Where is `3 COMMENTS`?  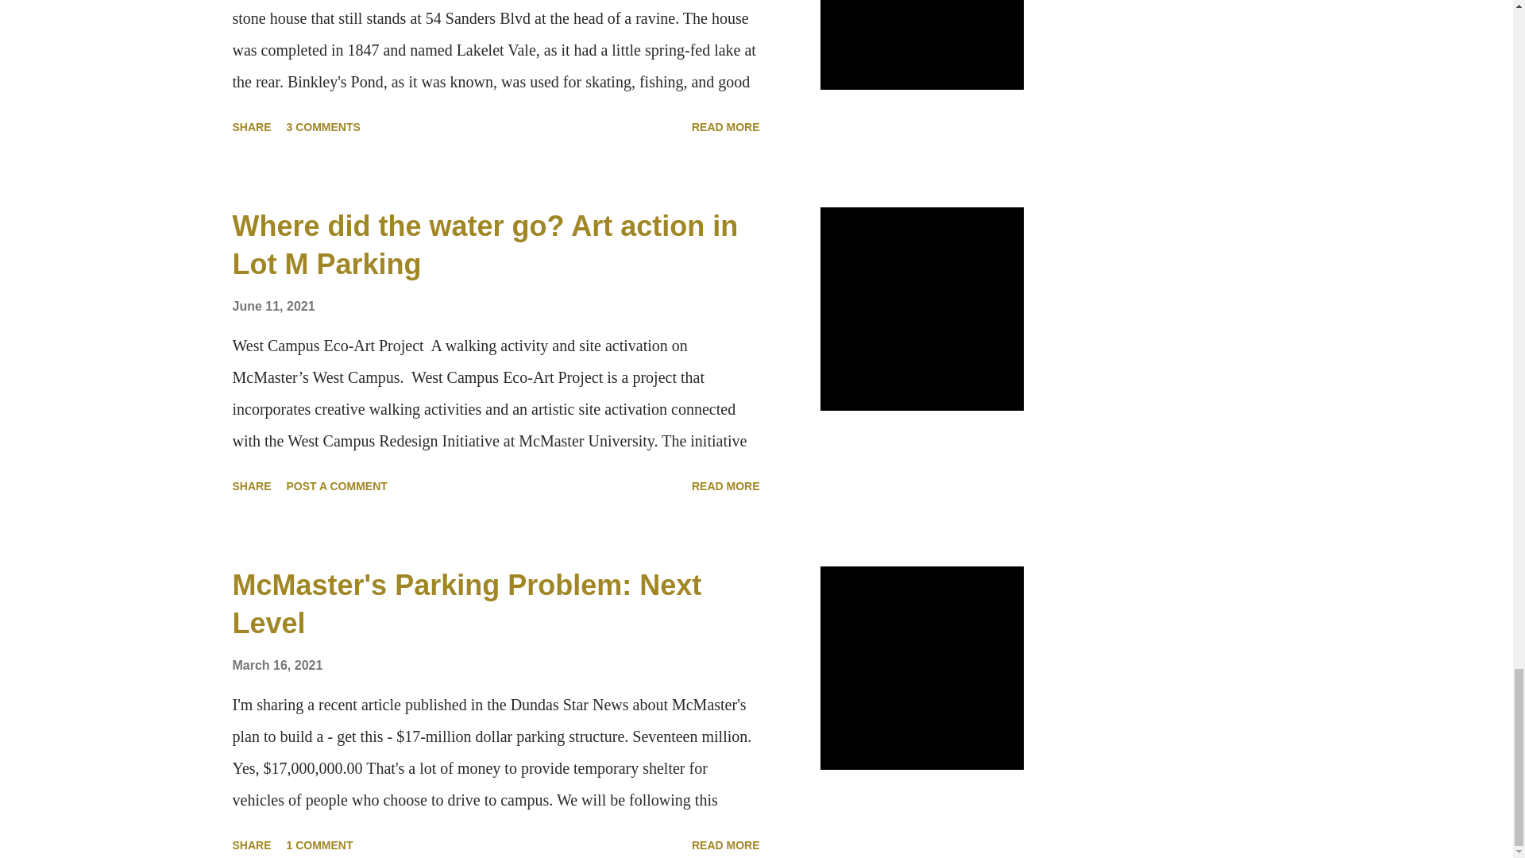
3 COMMENTS is located at coordinates (324, 127).